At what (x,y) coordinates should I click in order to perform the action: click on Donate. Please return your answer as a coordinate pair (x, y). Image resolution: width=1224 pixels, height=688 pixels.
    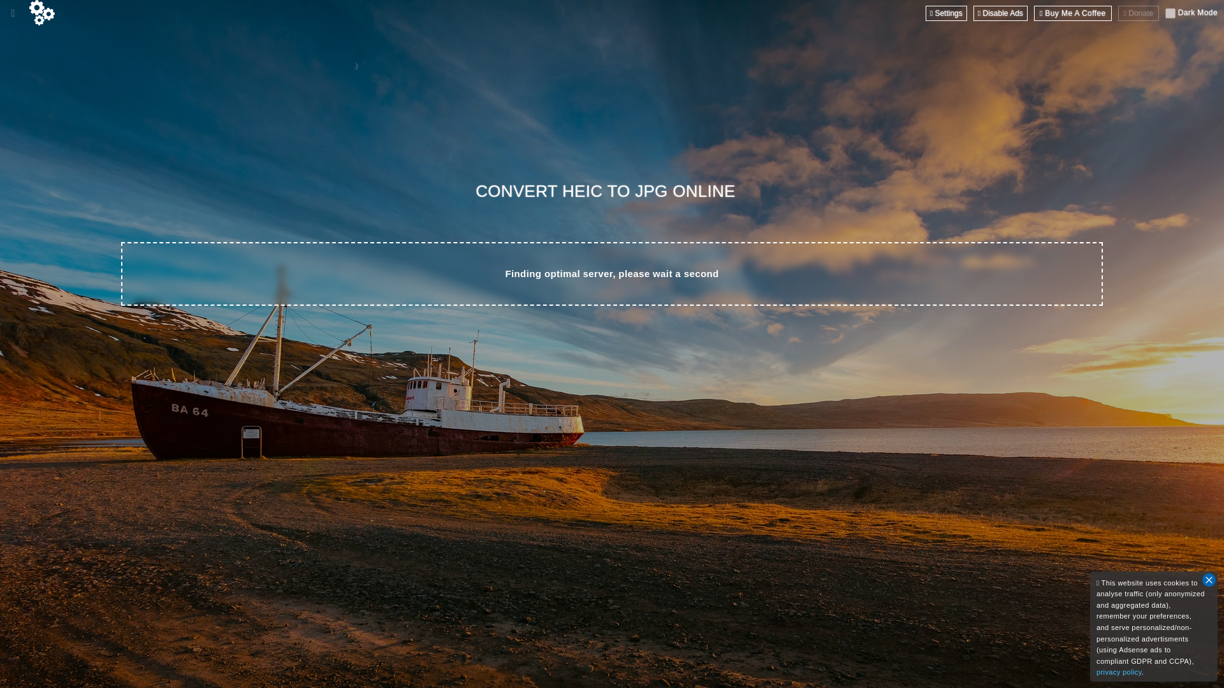
    Looking at the image, I should click on (1139, 13).